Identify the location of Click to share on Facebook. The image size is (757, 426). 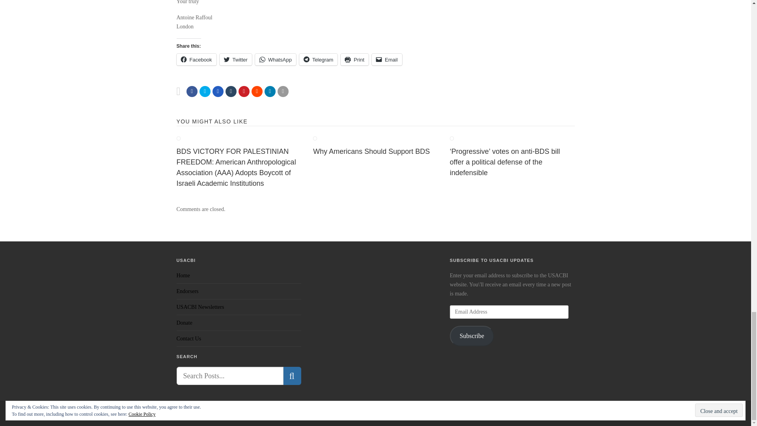
(196, 60).